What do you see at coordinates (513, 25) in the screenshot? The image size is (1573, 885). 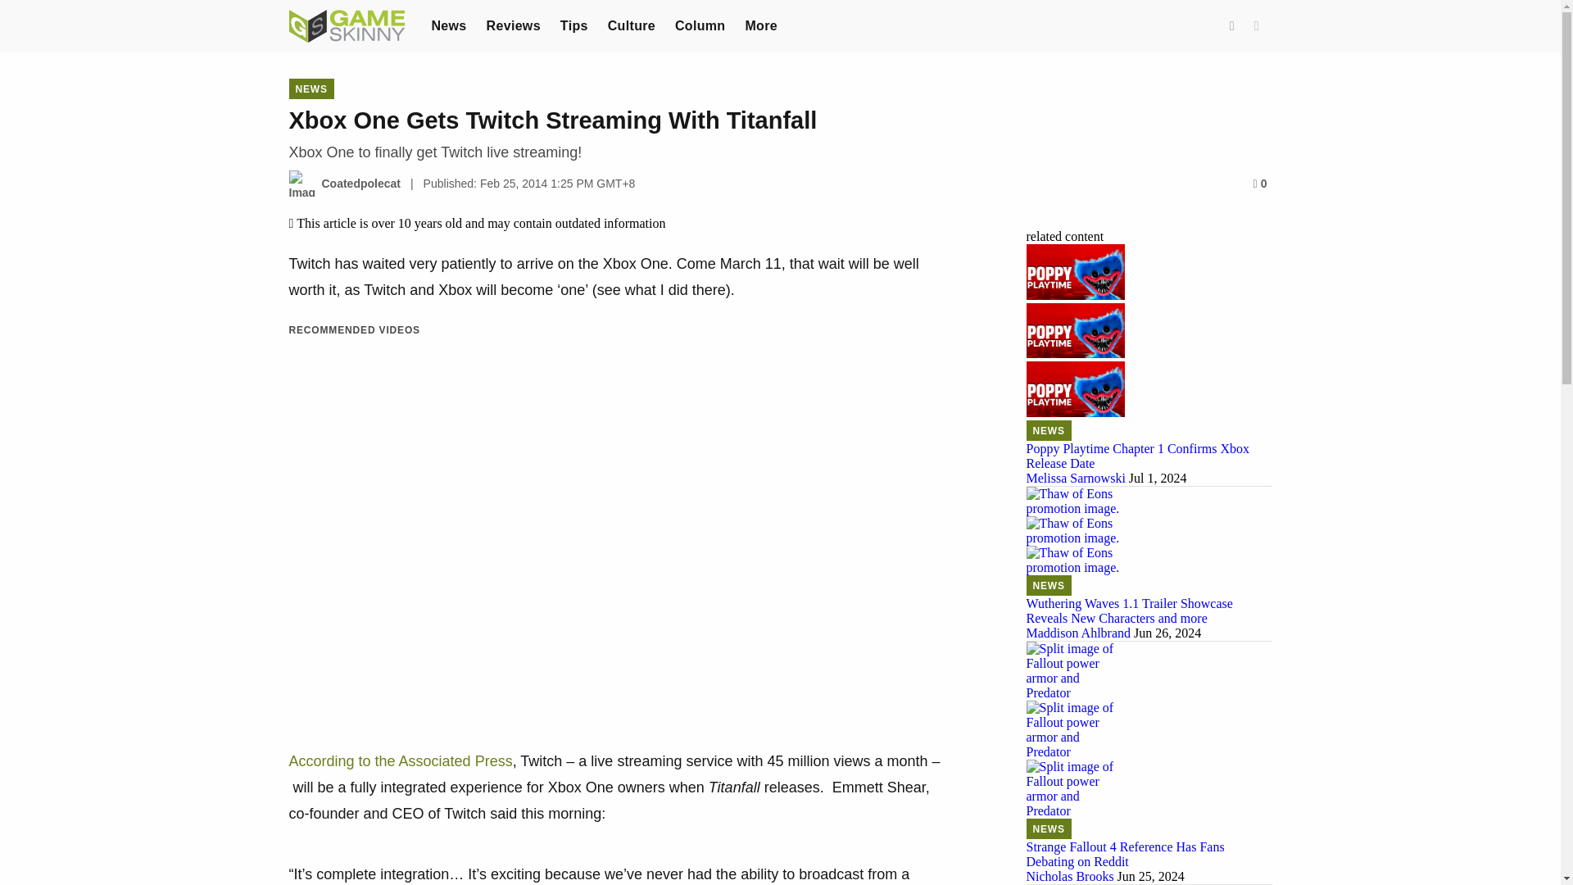 I see `Reviews` at bounding box center [513, 25].